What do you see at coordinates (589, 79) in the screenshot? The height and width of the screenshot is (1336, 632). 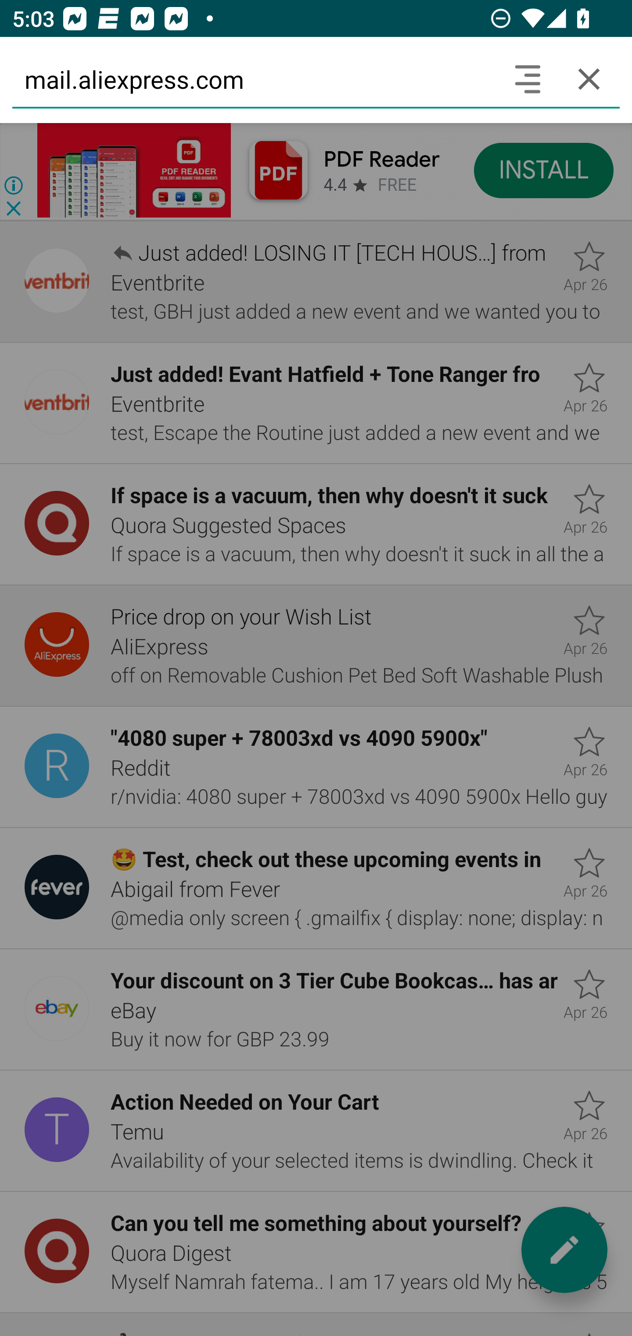 I see `Cancel` at bounding box center [589, 79].